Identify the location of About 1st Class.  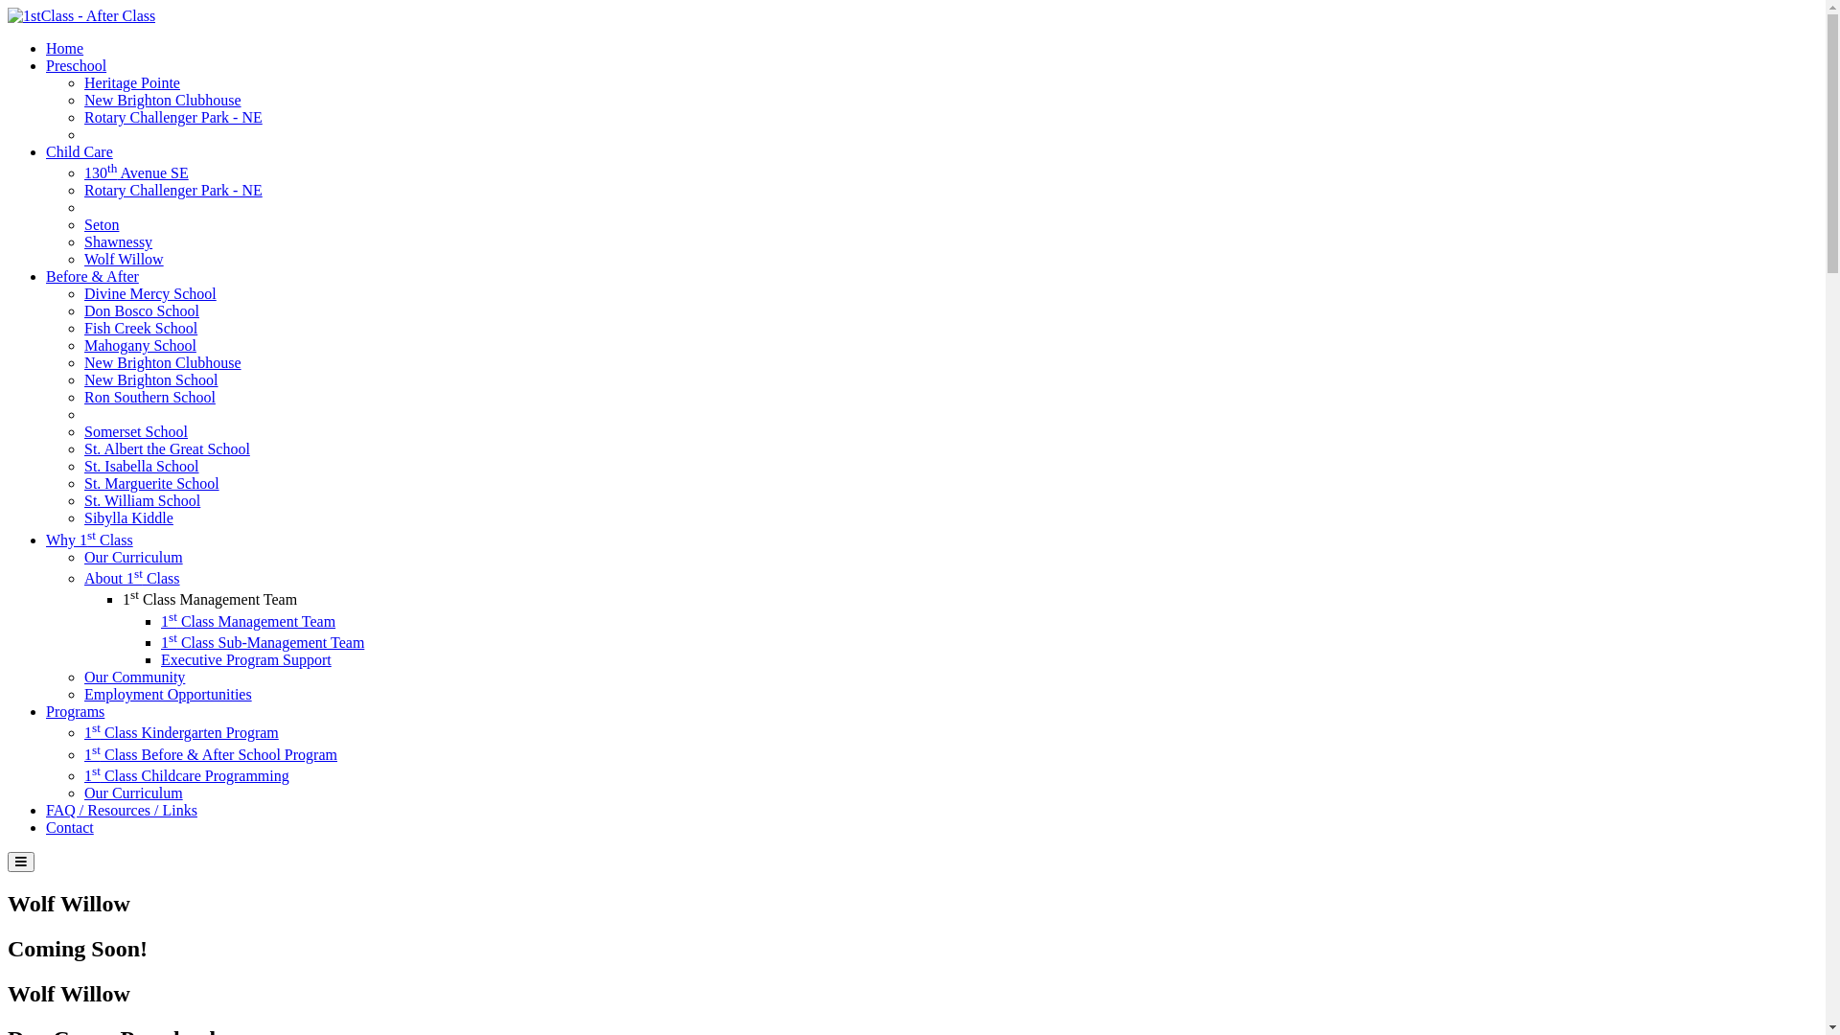
(132, 579).